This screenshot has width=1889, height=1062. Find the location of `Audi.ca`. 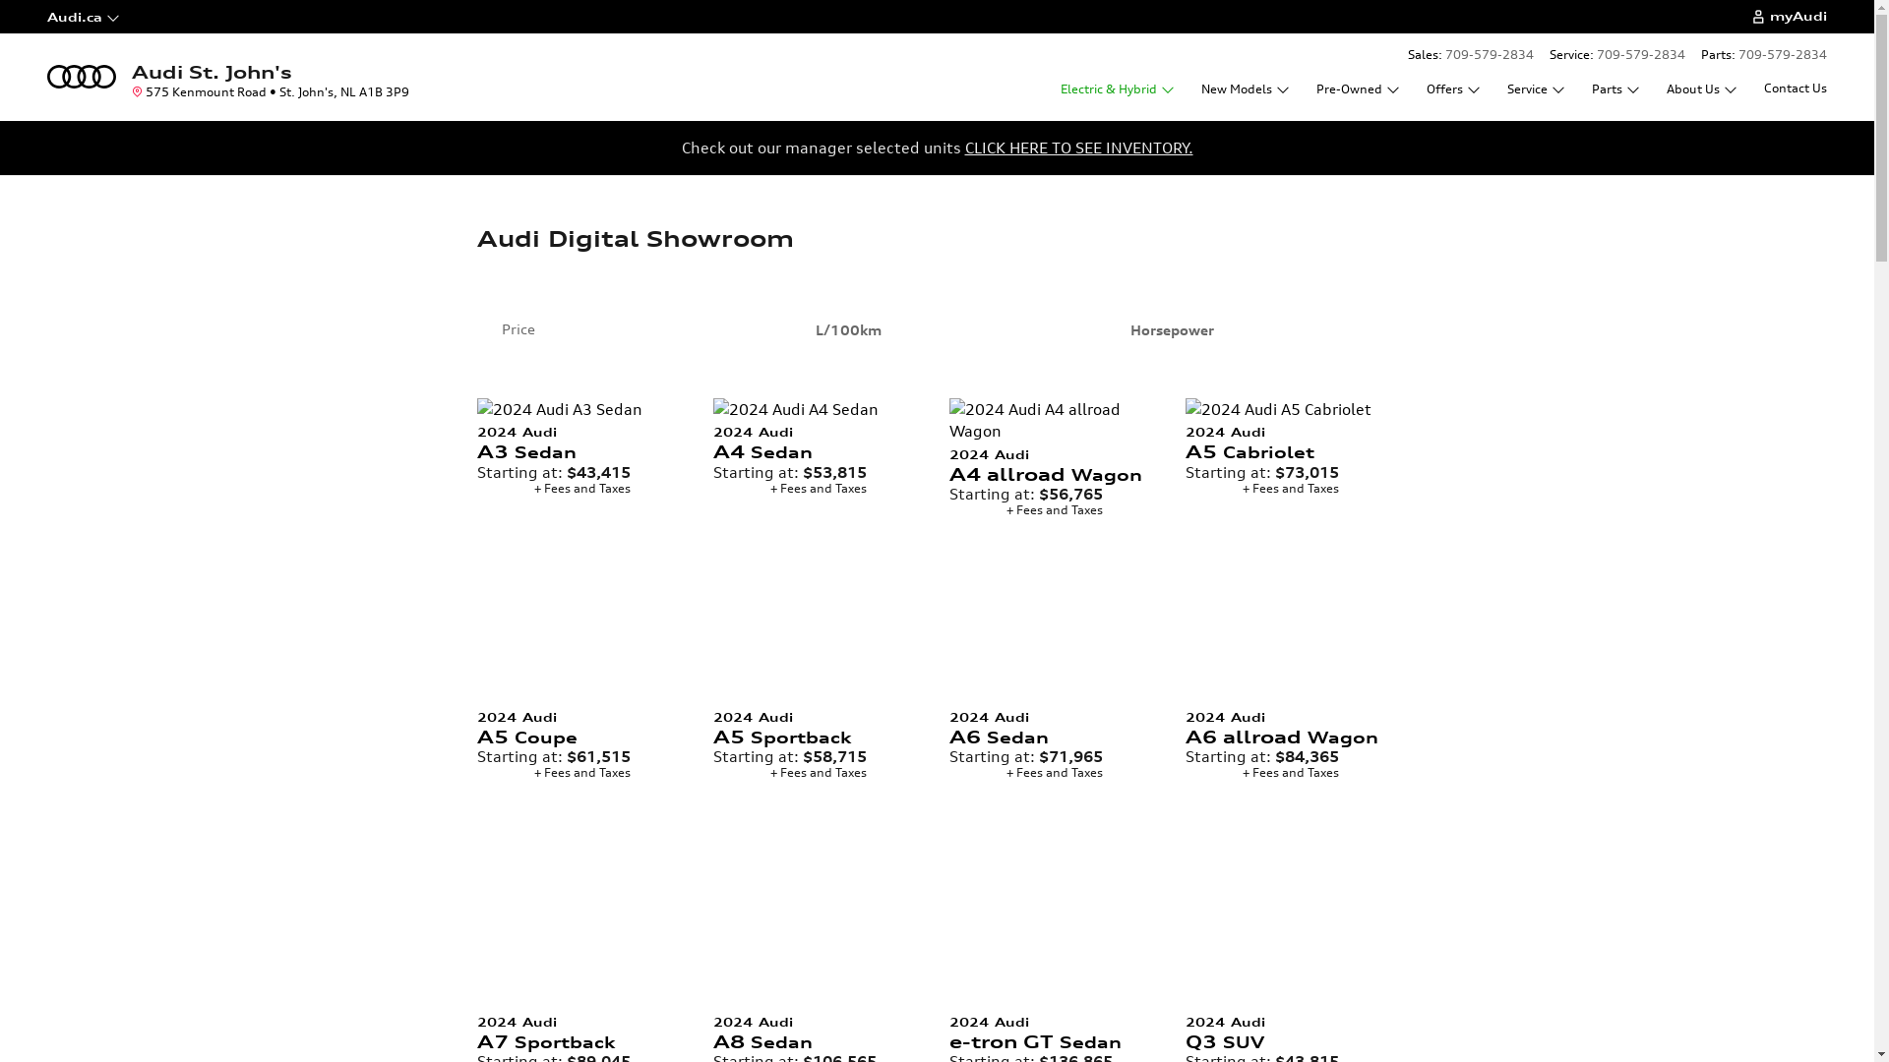

Audi.ca is located at coordinates (121, 17).